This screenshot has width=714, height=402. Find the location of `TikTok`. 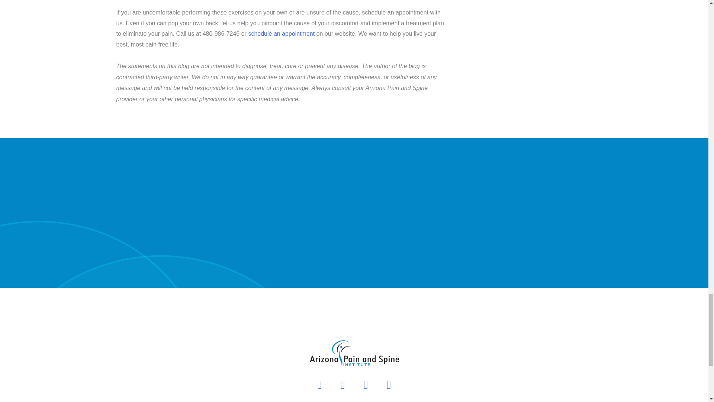

TikTok is located at coordinates (389, 384).